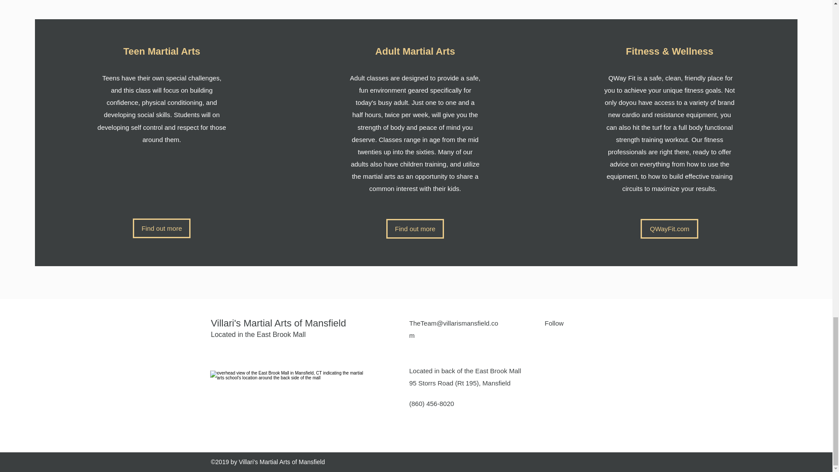  Describe the element at coordinates (669, 229) in the screenshot. I see `QWayFit.com` at that location.